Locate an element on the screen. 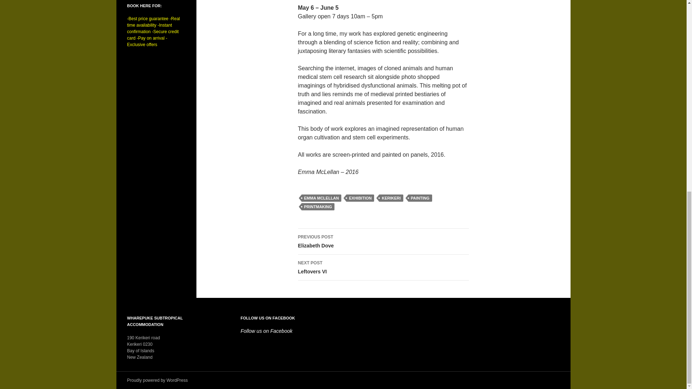 The height and width of the screenshot is (389, 692). EMMA MCLELLAN is located at coordinates (321, 198).